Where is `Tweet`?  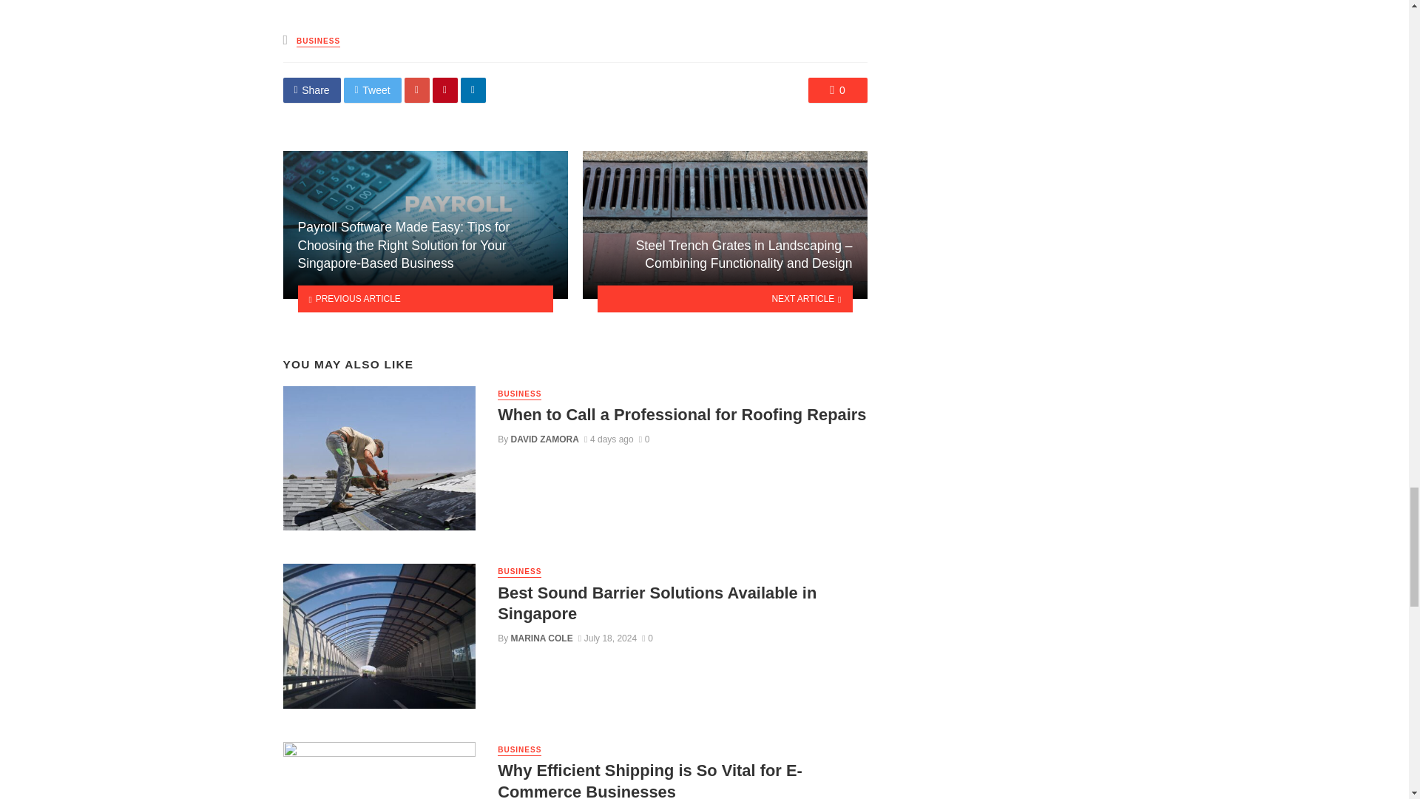 Tweet is located at coordinates (373, 90).